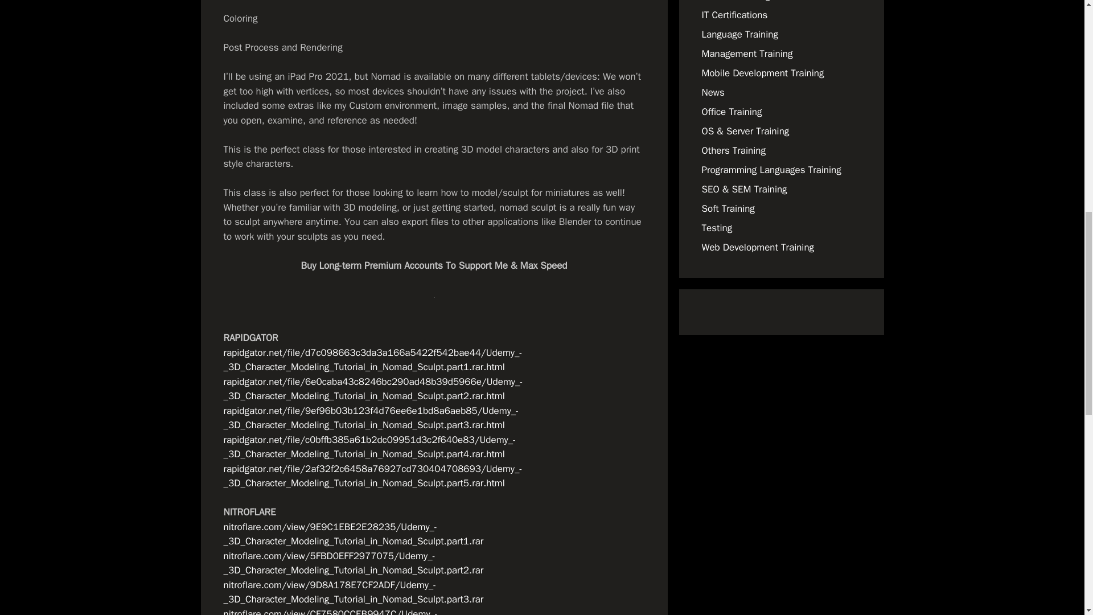 The image size is (1093, 615). I want to click on Internet Training, so click(735, 1).